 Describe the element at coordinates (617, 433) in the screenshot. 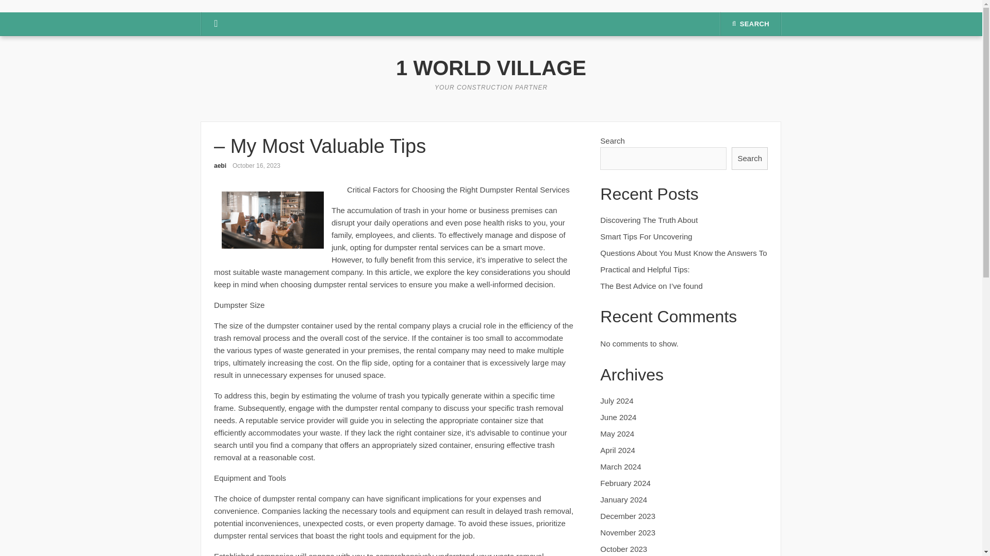

I see `May 2024` at that location.